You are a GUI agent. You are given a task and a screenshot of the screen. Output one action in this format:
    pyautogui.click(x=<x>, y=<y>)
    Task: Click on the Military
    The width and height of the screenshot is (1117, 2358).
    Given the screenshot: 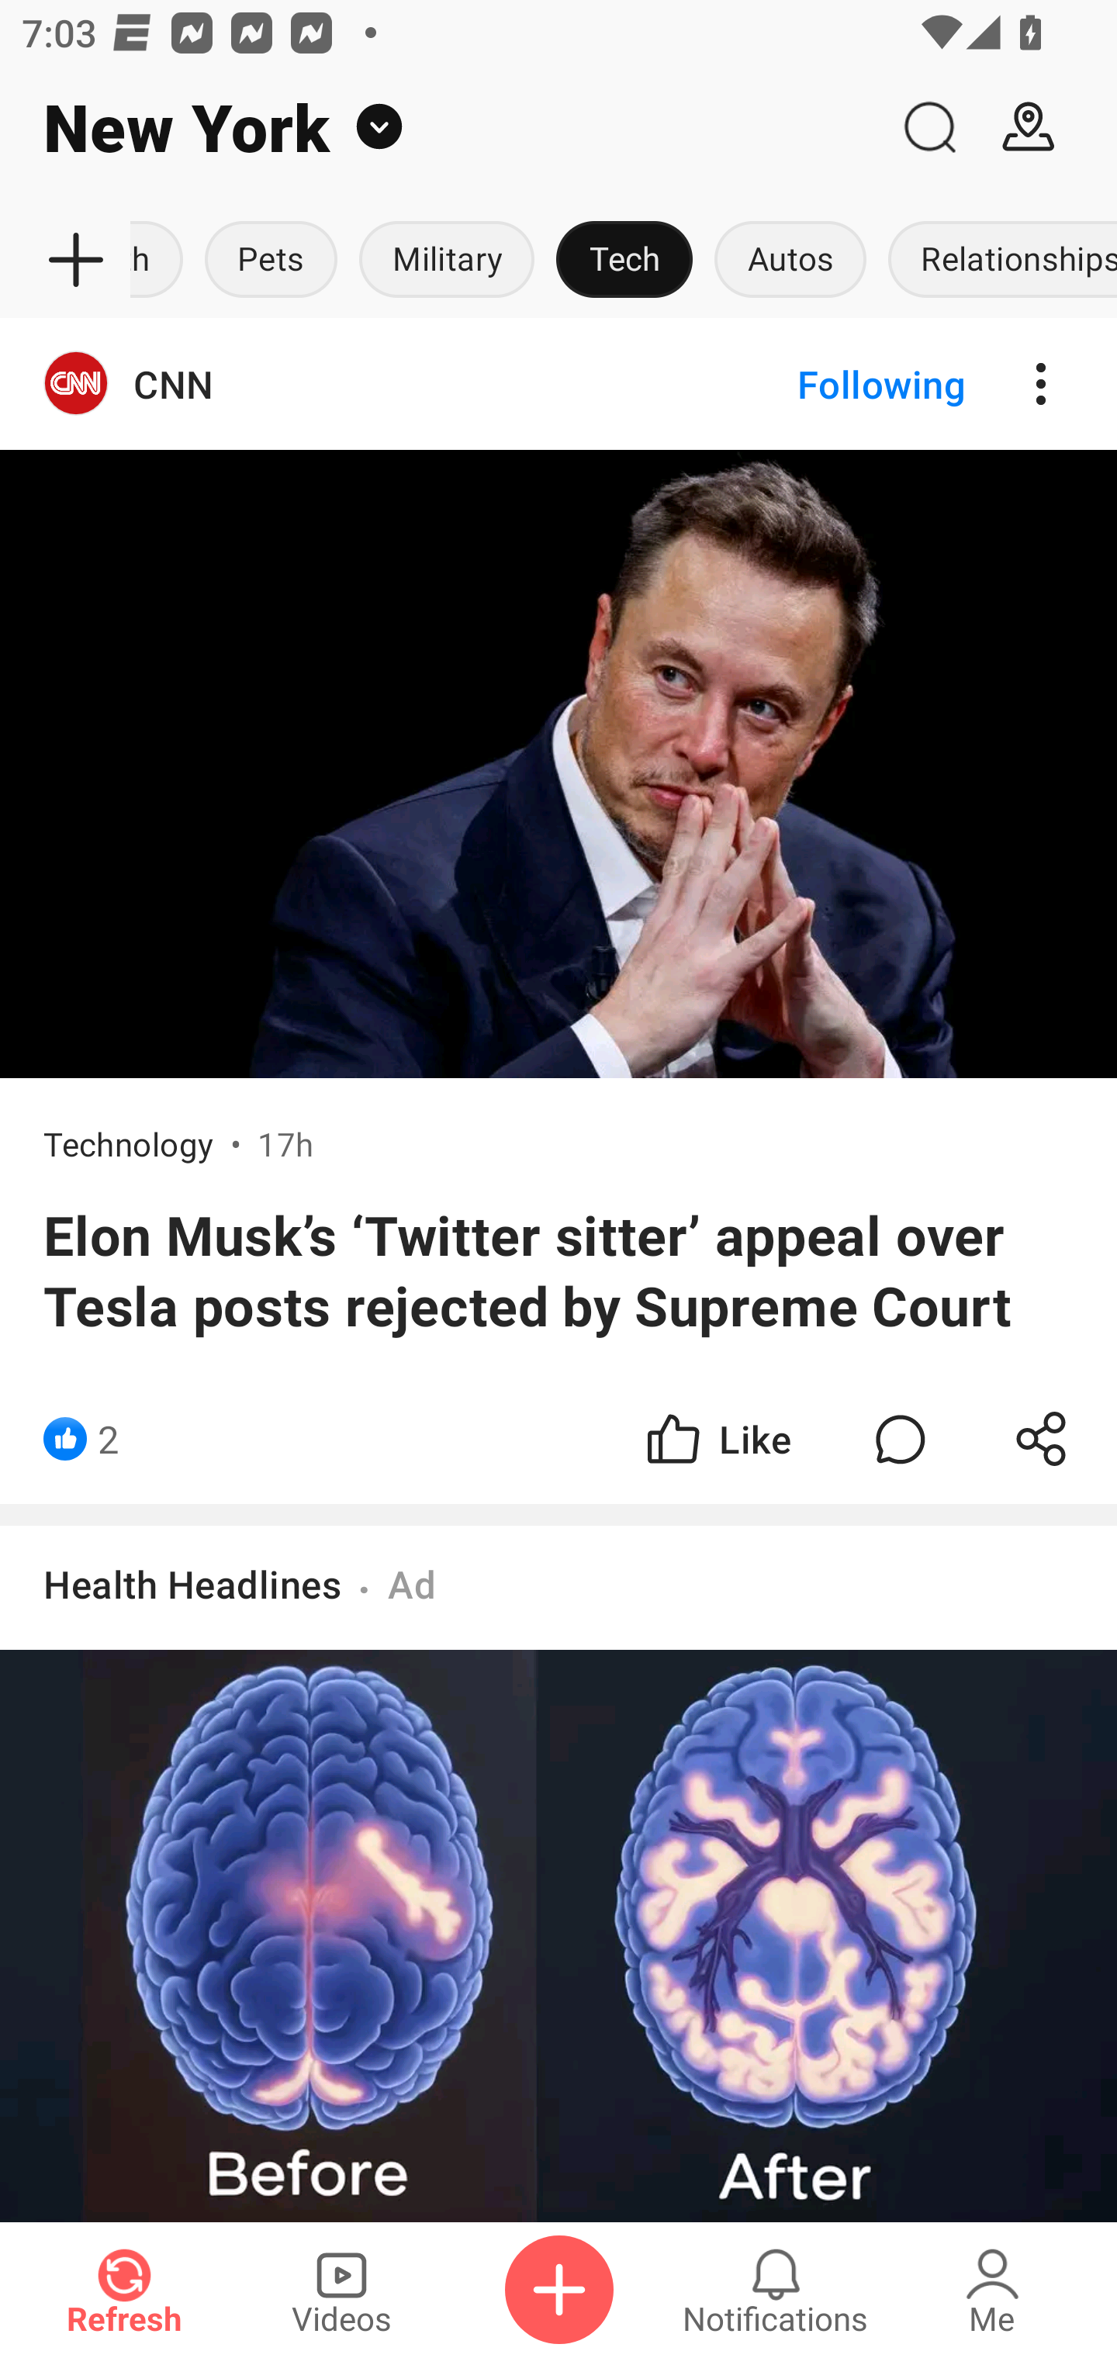 What is the action you would take?
    pyautogui.click(x=447, y=261)
    